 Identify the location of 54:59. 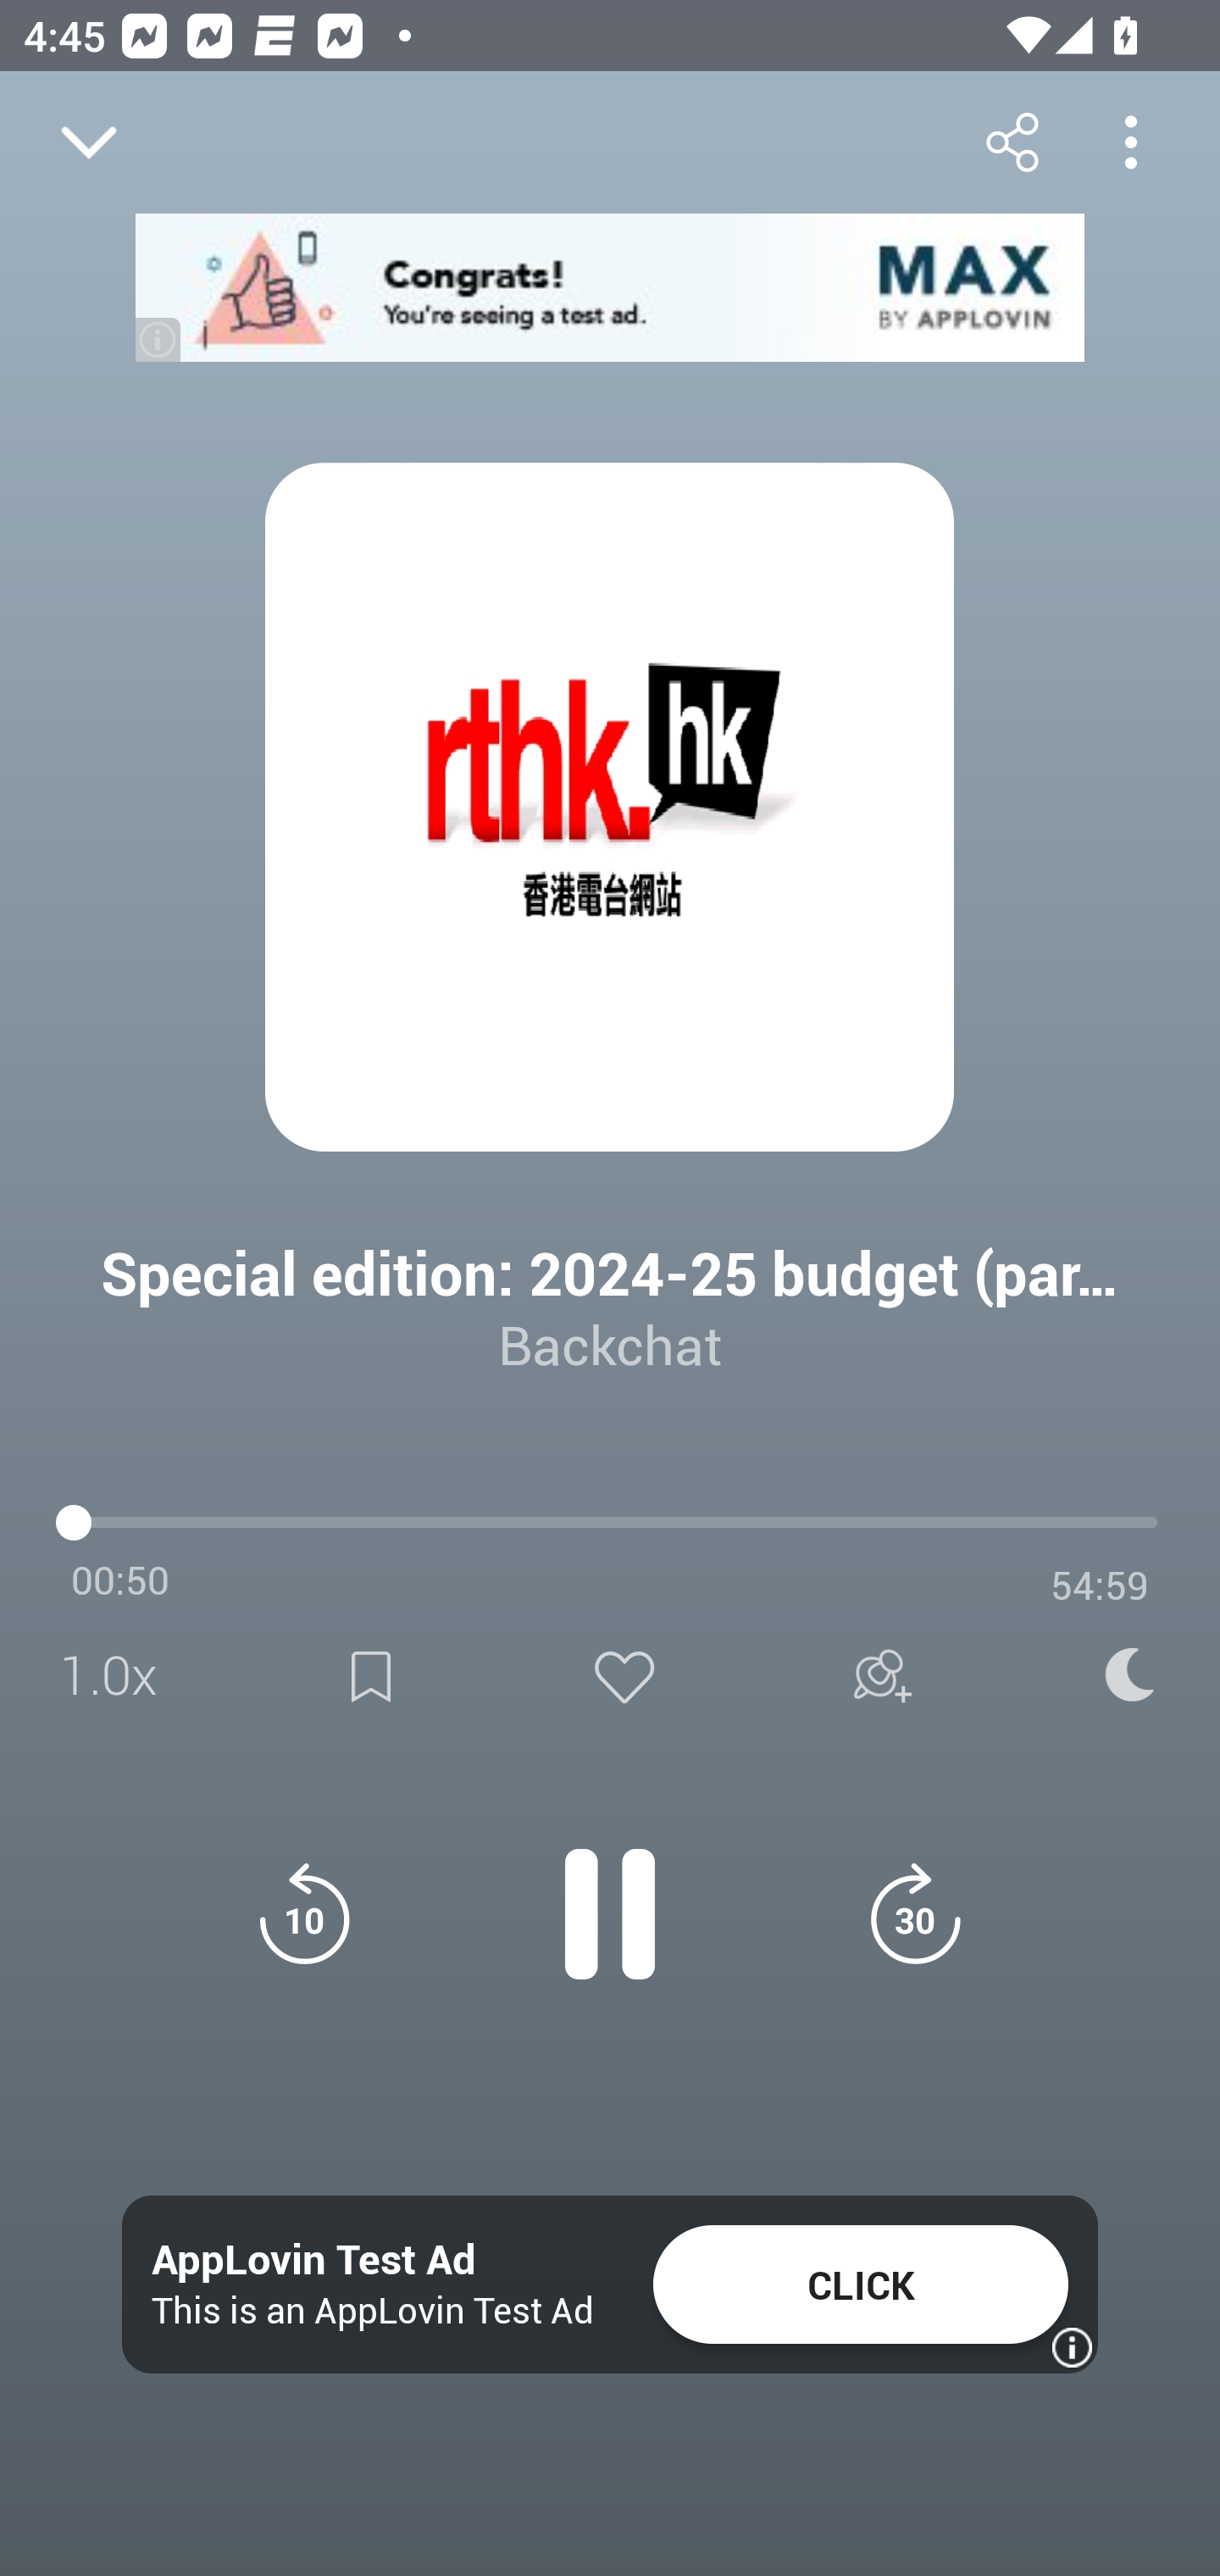
(1100, 1585).